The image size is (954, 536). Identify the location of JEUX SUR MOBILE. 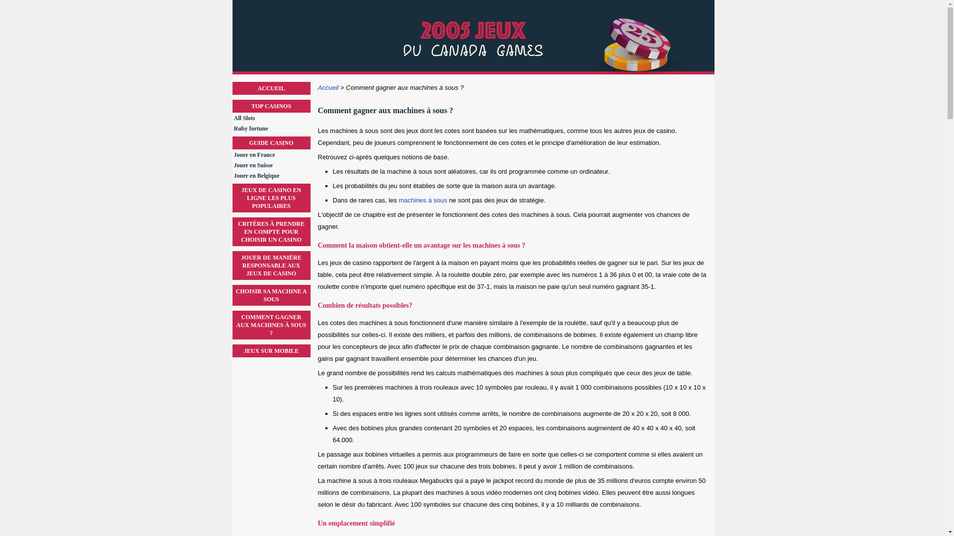
(271, 351).